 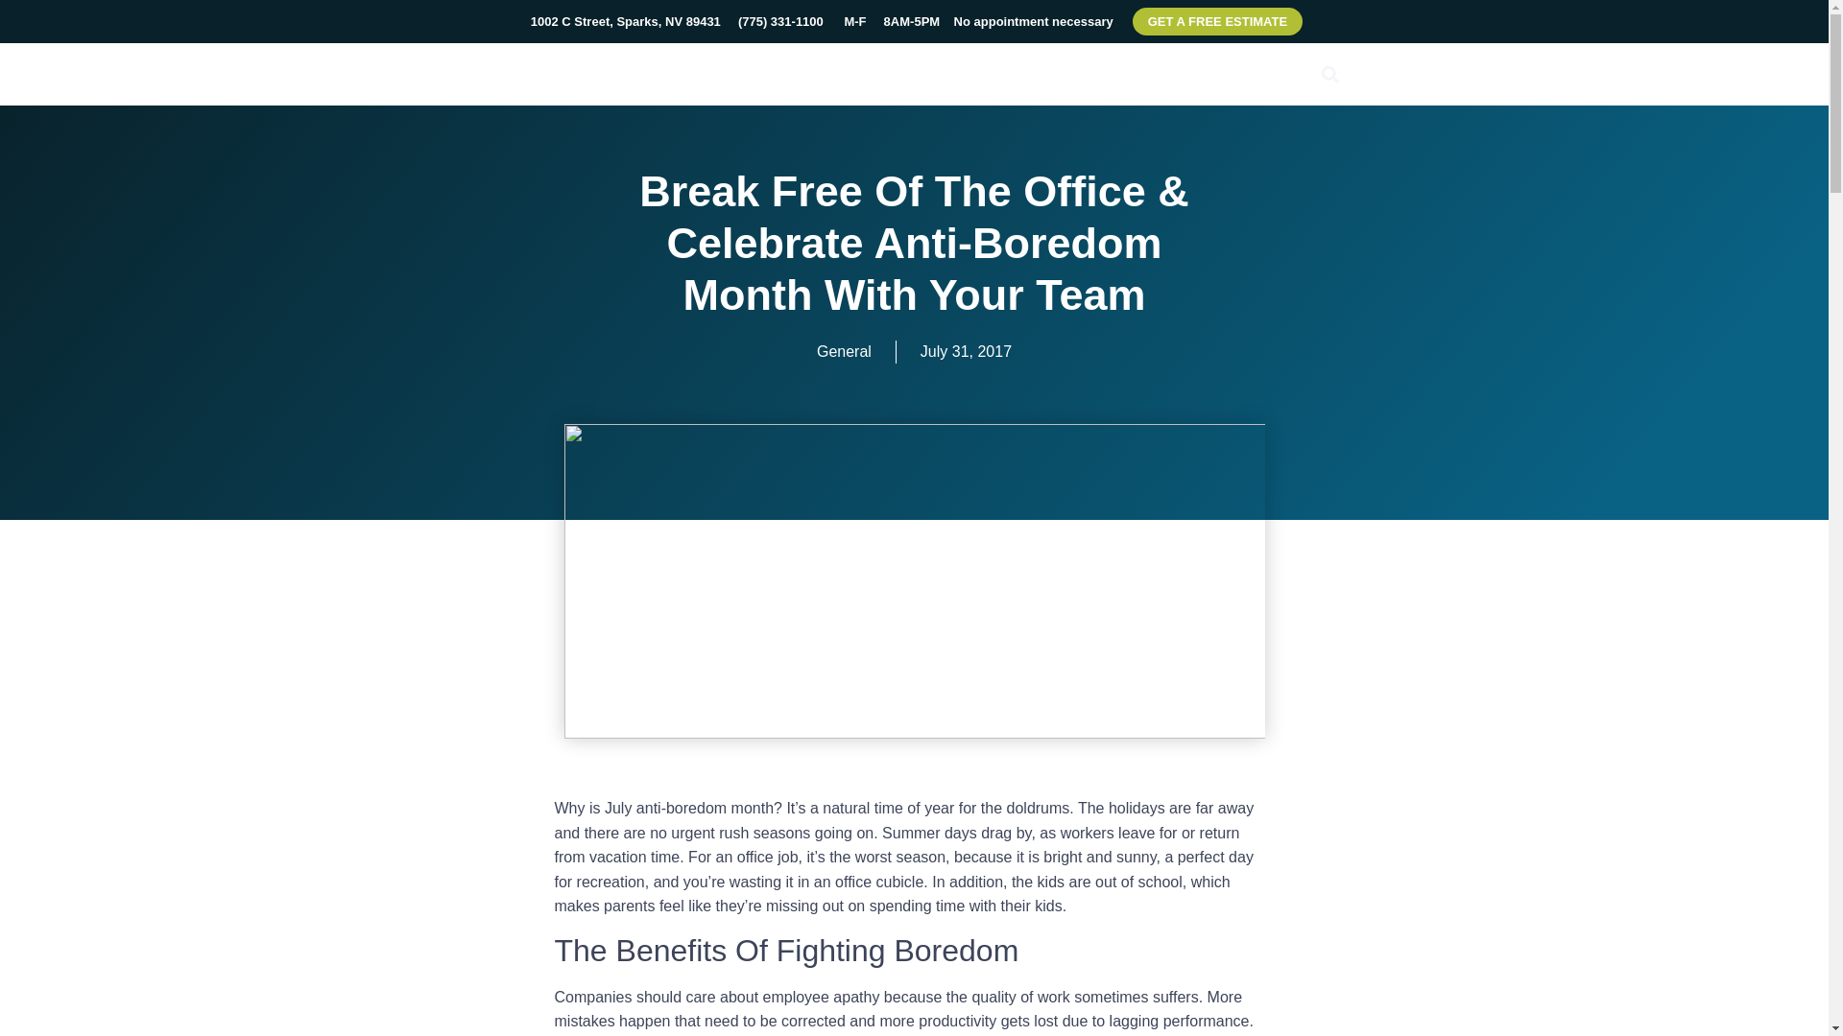 What do you see at coordinates (1236, 74) in the screenshot?
I see `TESTIMONIALS` at bounding box center [1236, 74].